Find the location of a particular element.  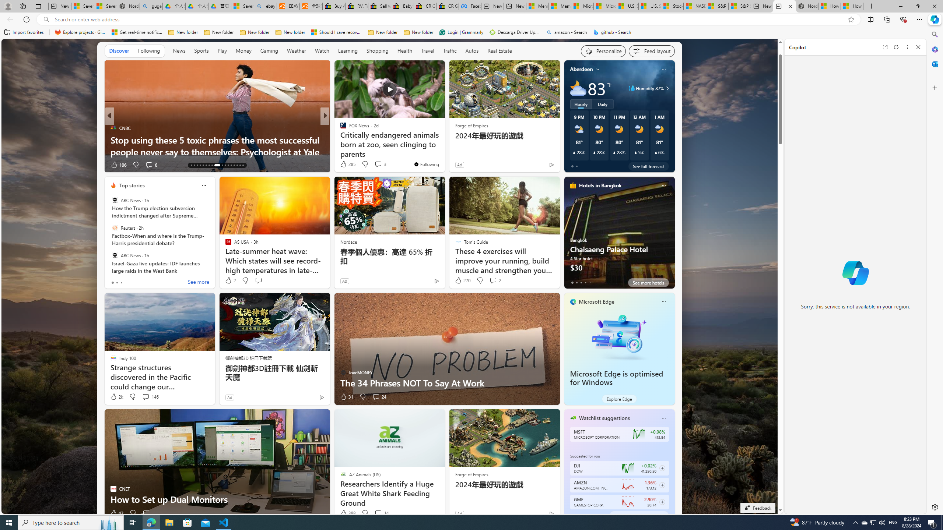

View comments 167 Comment is located at coordinates (374, 164).